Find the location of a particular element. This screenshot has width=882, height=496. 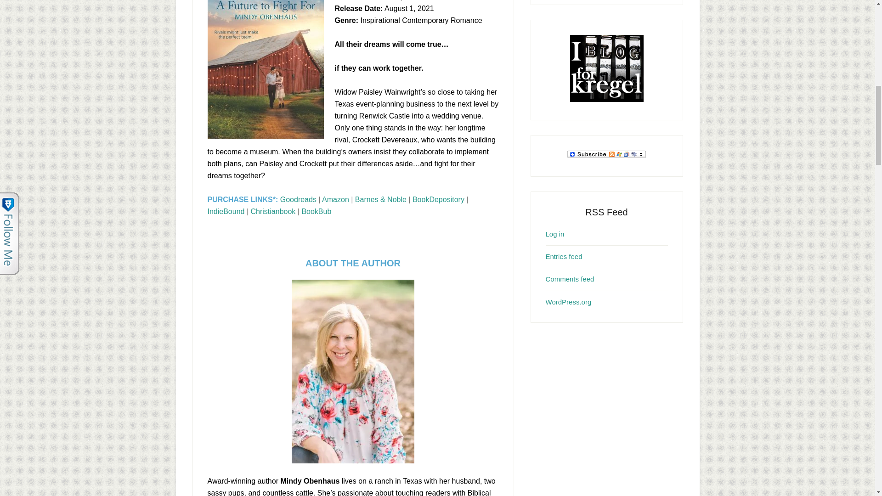

BookBub is located at coordinates (316, 211).